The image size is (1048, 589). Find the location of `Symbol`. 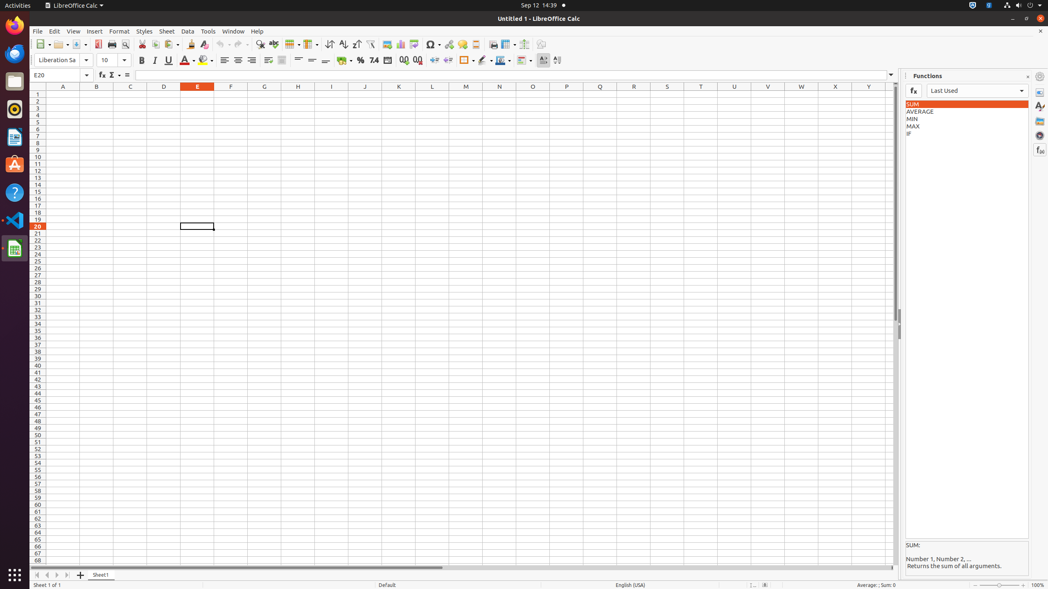

Symbol is located at coordinates (433, 44).